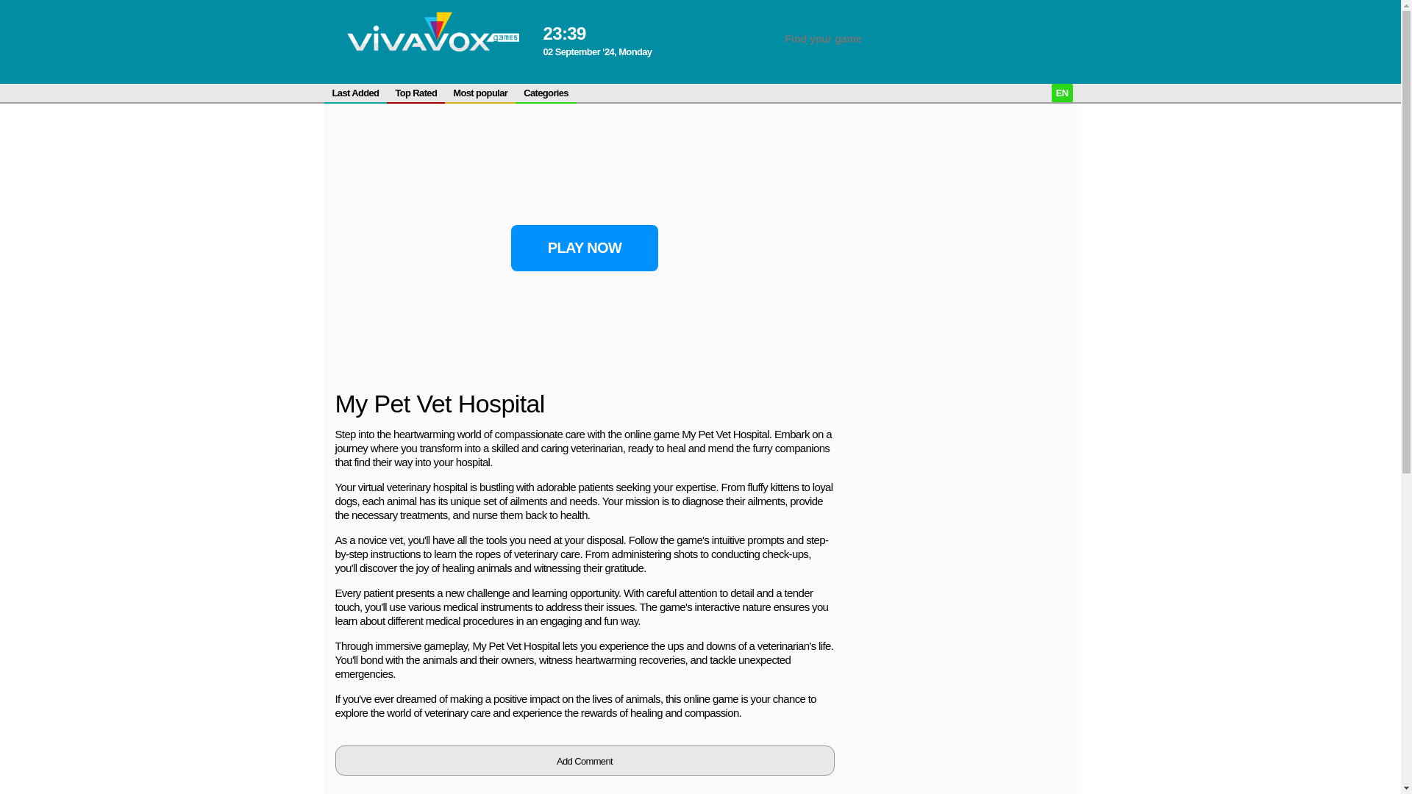 Image resolution: width=1412 pixels, height=794 pixels. I want to click on PLAY NOW, so click(584, 248).